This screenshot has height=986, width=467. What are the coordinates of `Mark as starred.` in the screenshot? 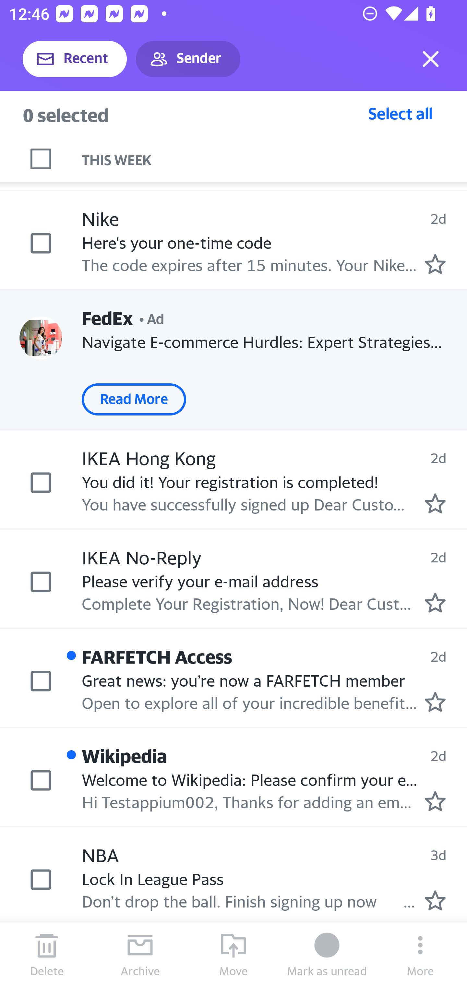 It's located at (435, 503).